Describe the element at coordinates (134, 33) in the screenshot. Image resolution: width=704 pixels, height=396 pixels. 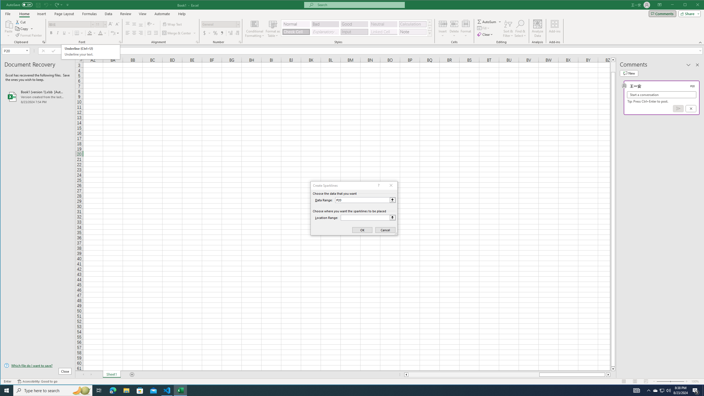
I see `Center` at that location.